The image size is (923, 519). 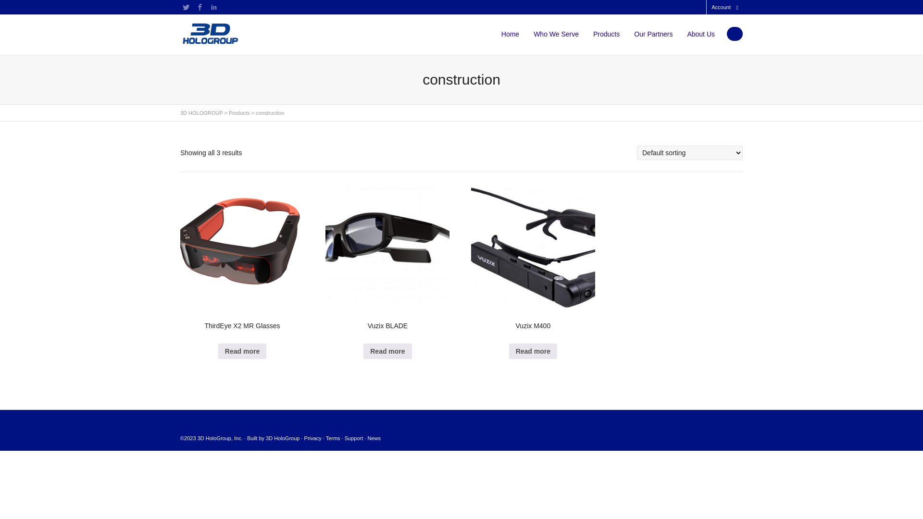 I want to click on Twitter, so click(x=186, y=7).